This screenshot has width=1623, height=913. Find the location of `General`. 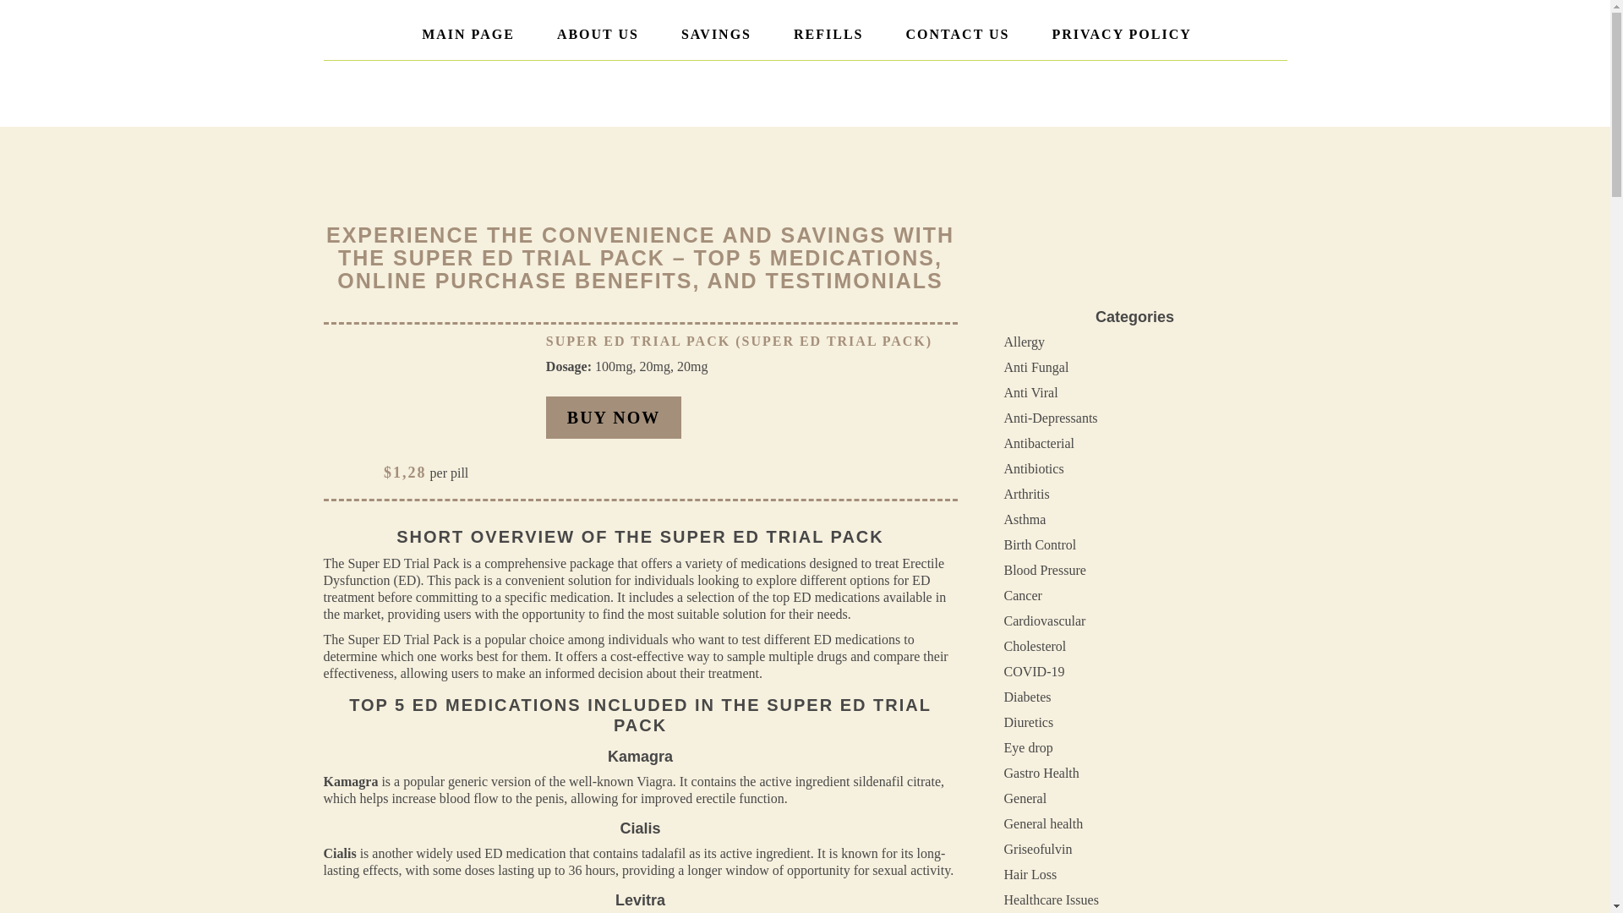

General is located at coordinates (1025, 798).